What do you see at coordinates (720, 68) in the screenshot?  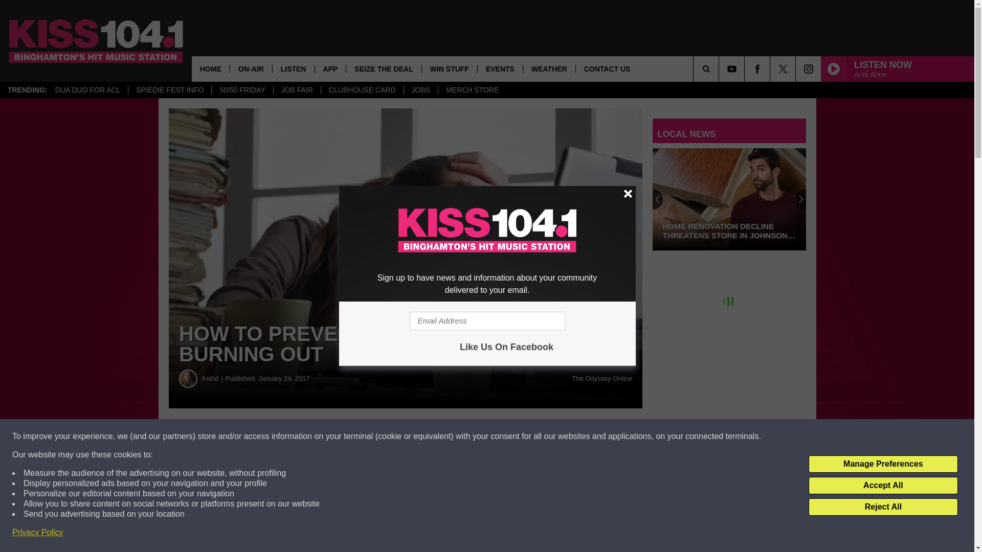 I see `SEARCH` at bounding box center [720, 68].